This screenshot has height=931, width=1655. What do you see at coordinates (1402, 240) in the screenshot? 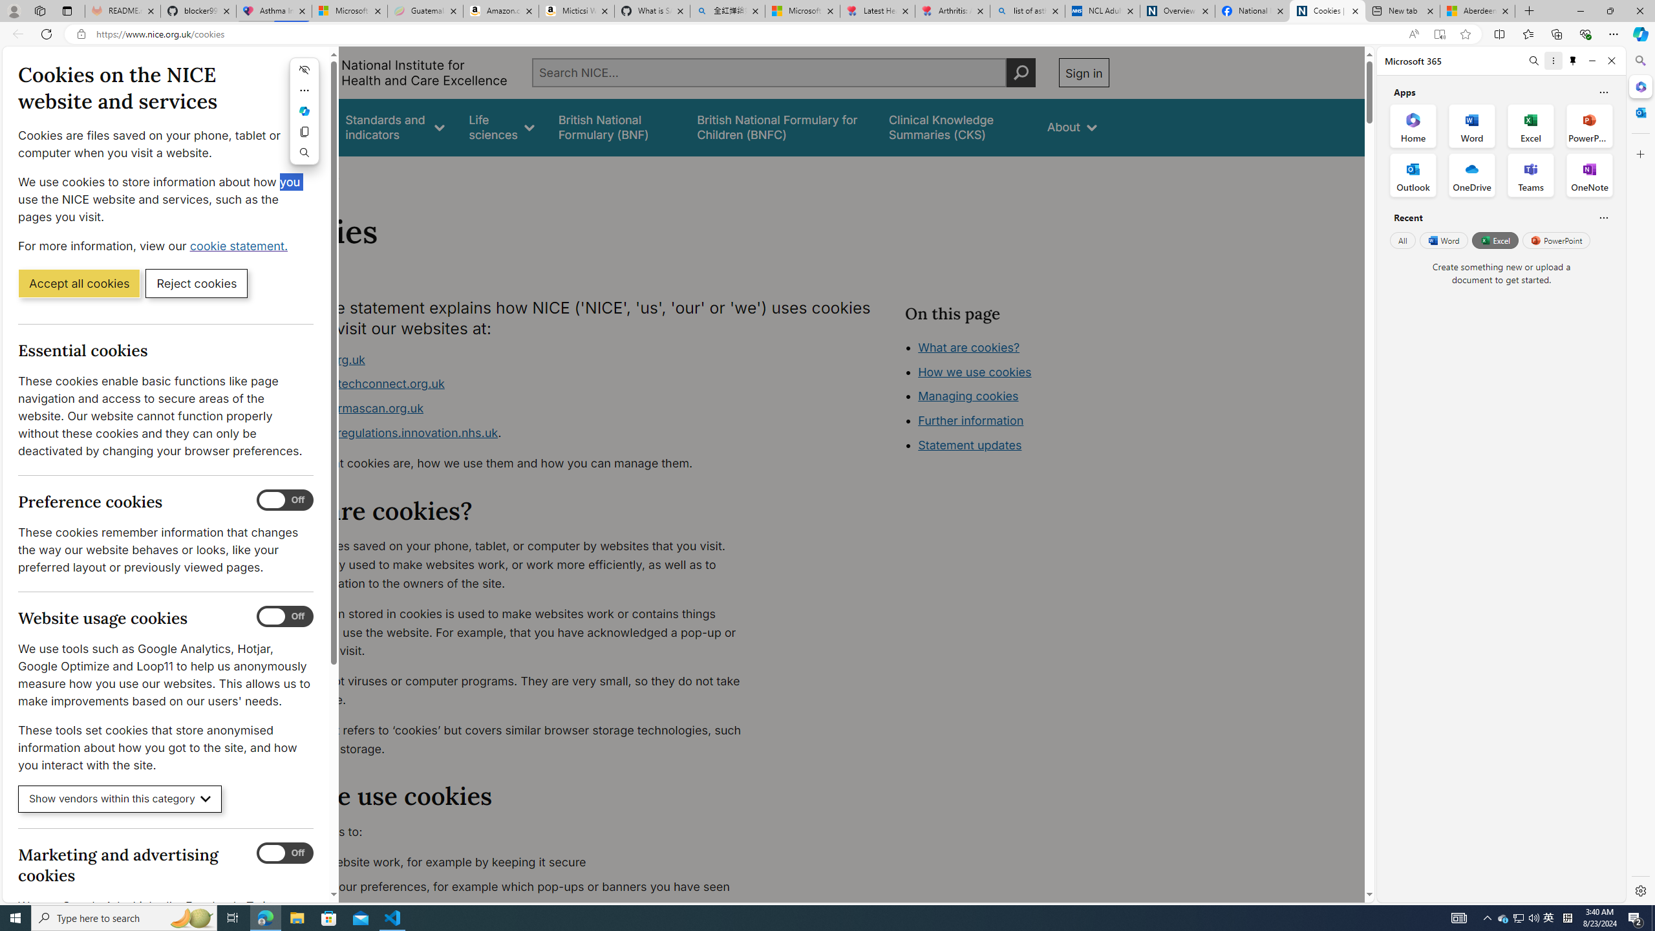
I see `All` at bounding box center [1402, 240].